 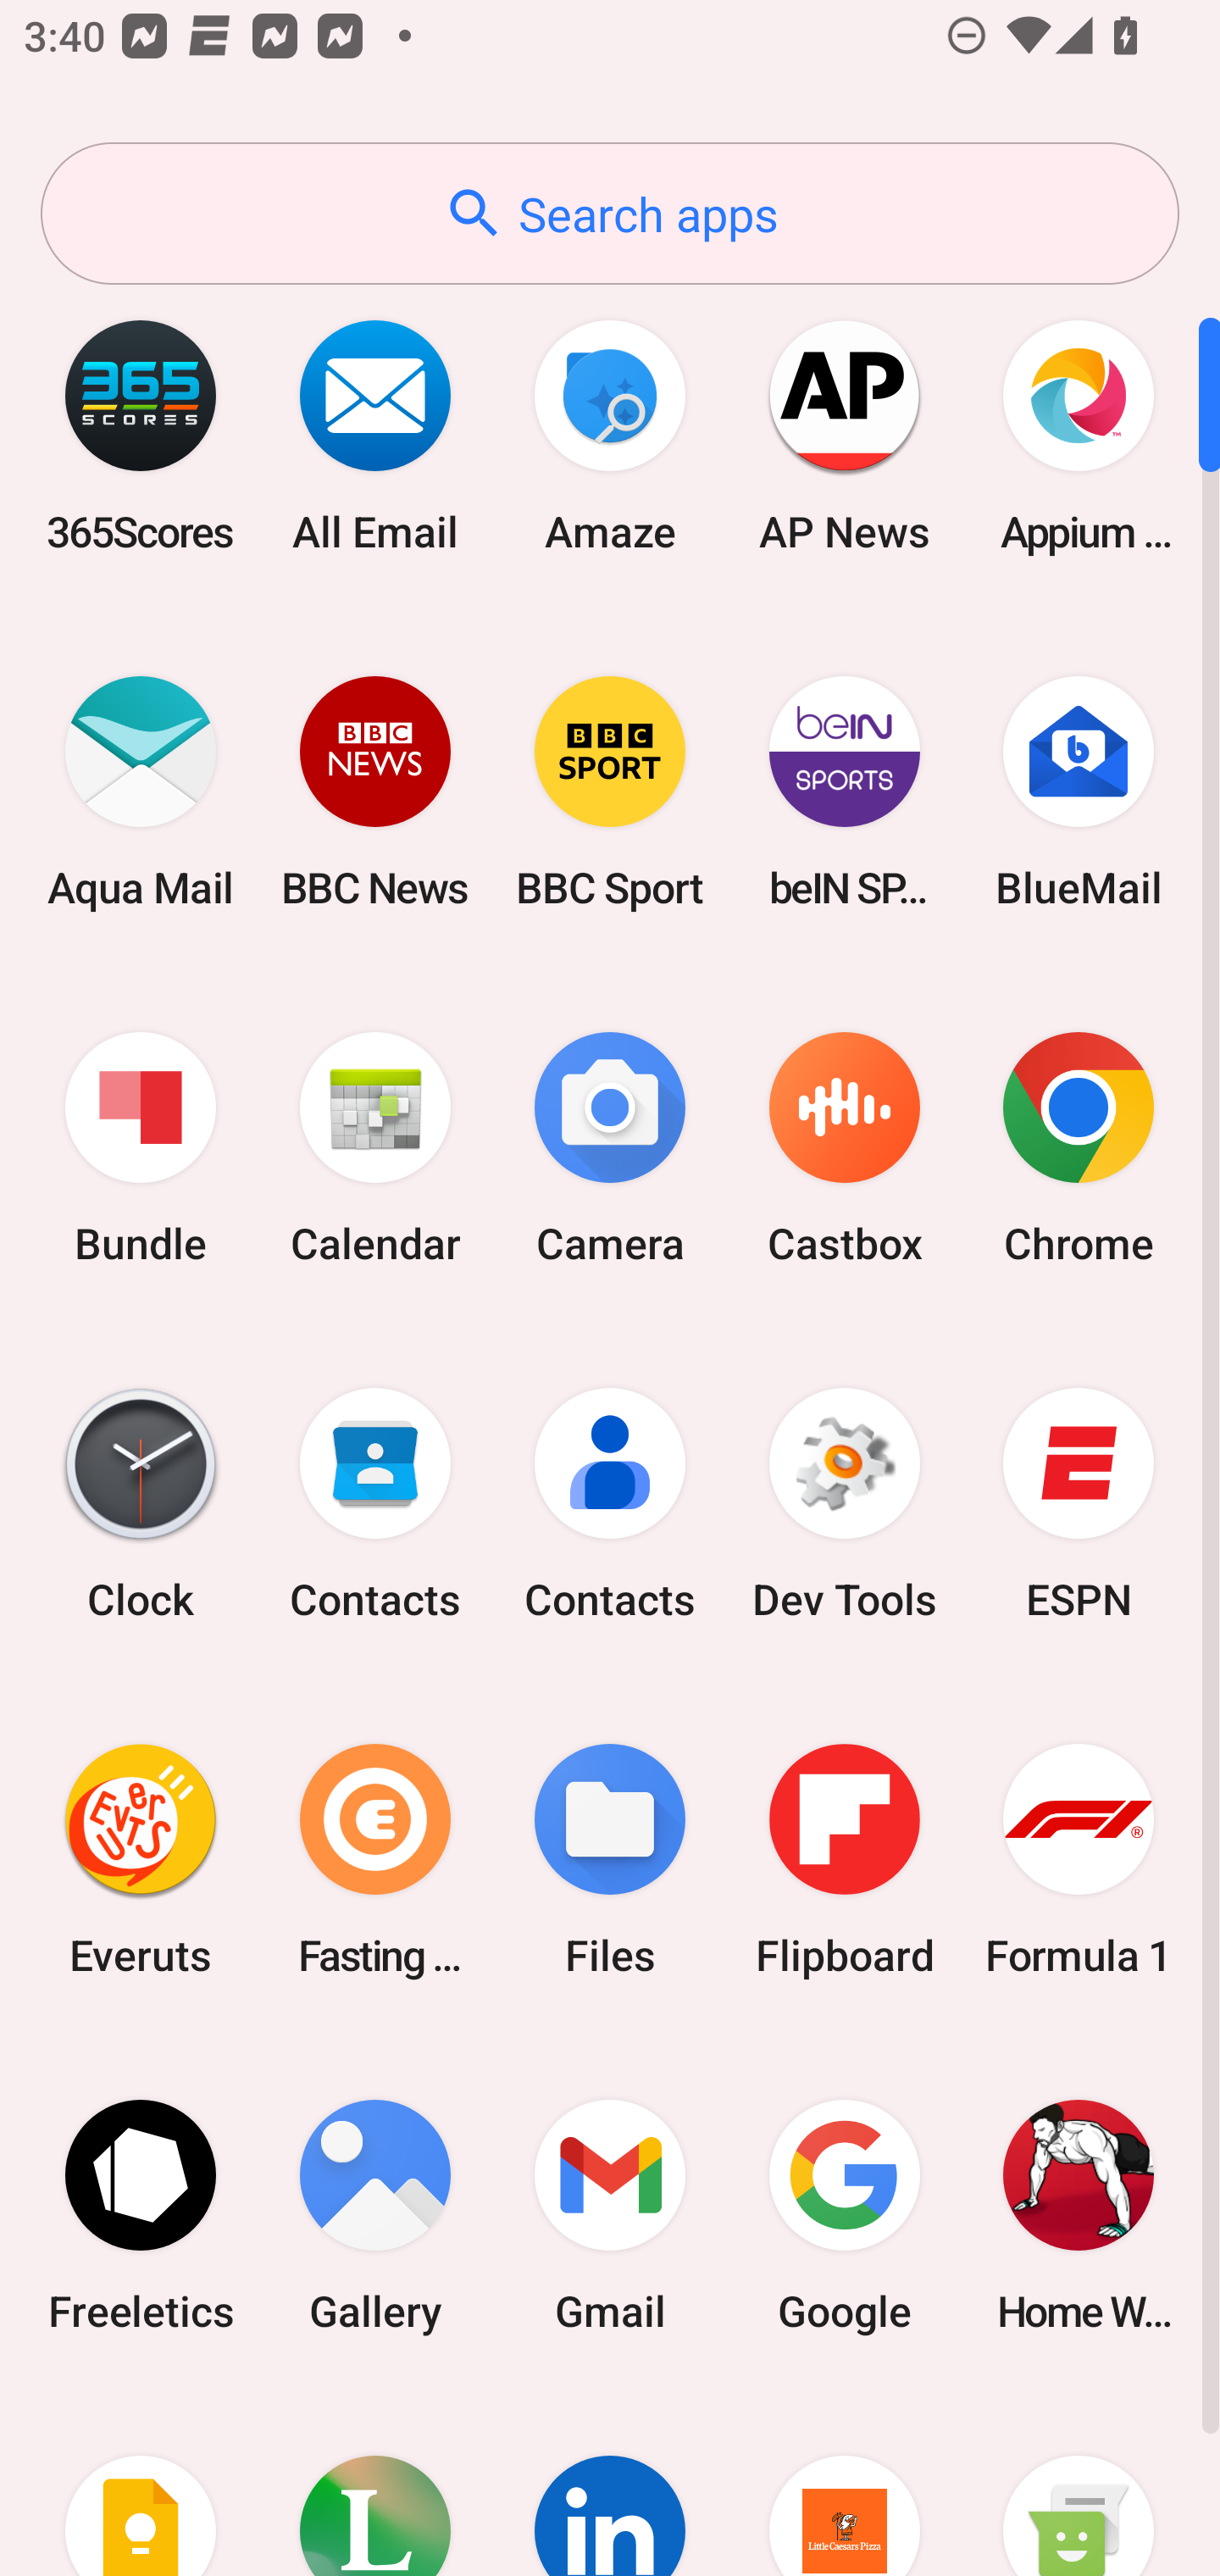 What do you see at coordinates (375, 1504) in the screenshot?
I see `Contacts` at bounding box center [375, 1504].